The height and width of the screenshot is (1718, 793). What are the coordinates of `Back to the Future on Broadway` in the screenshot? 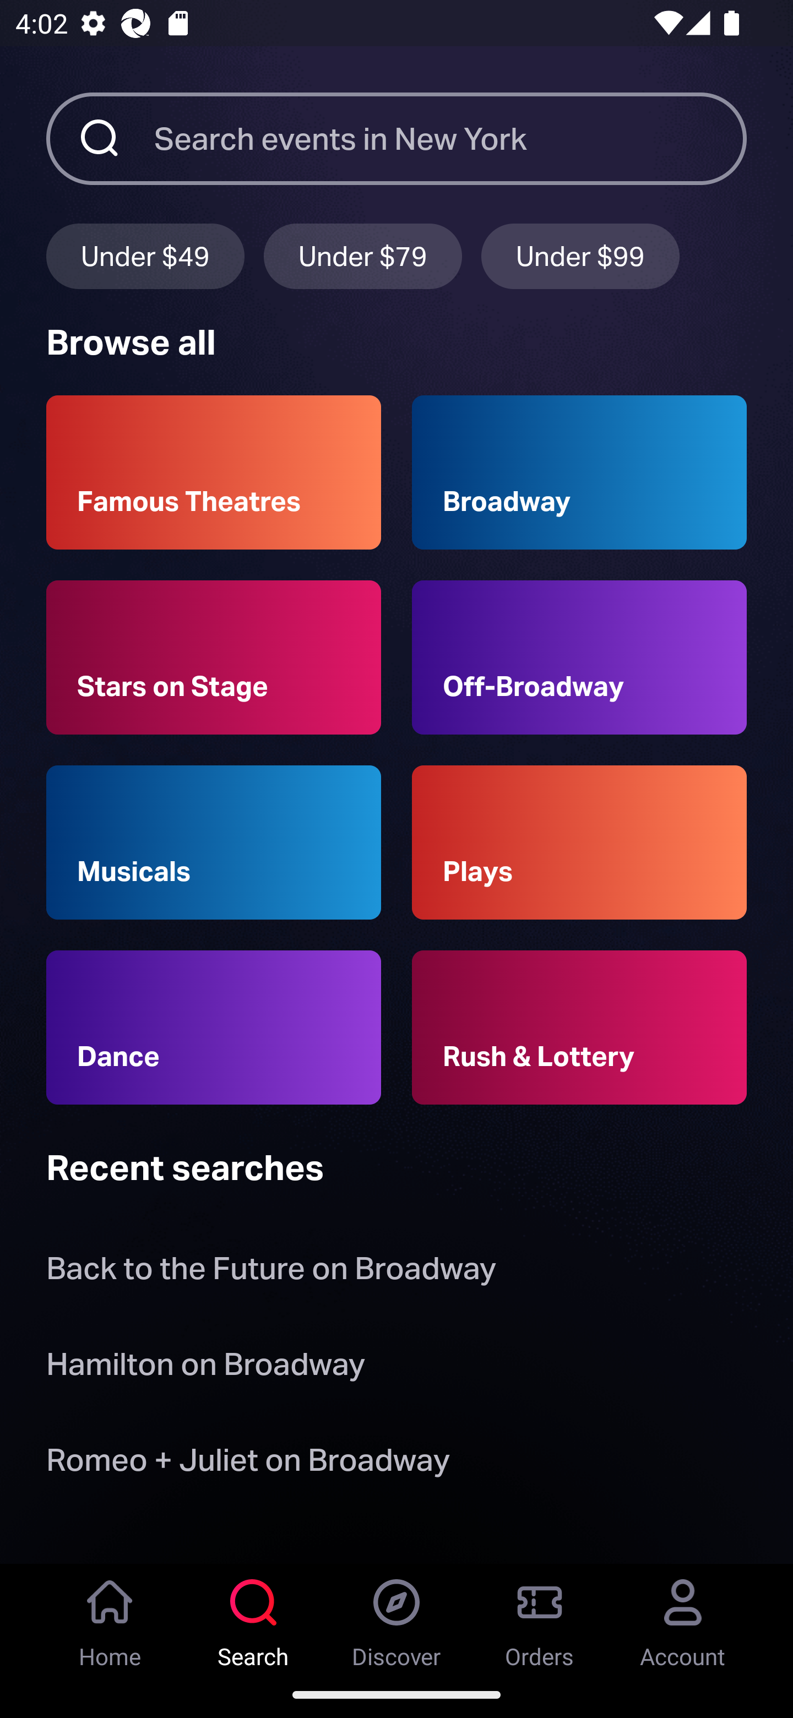 It's located at (271, 1273).